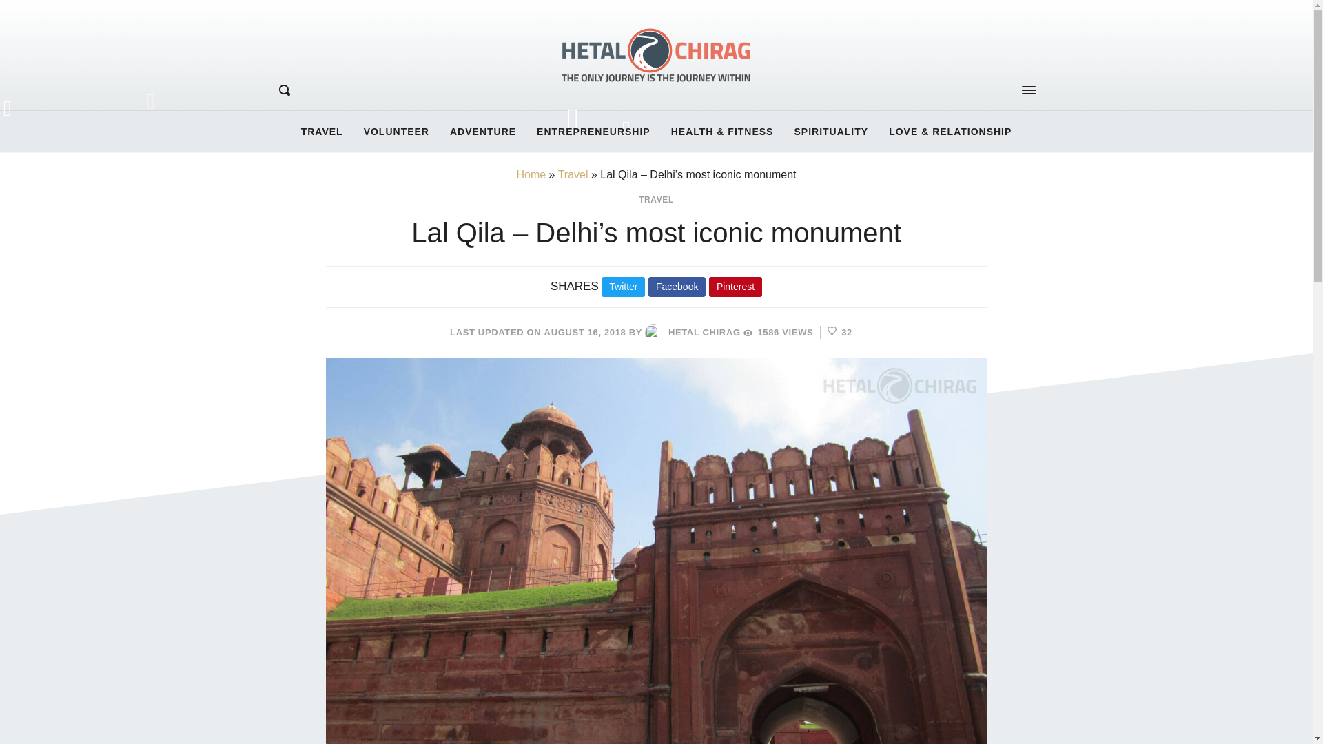 This screenshot has height=744, width=1323. I want to click on VOLUNTEER, so click(396, 131).